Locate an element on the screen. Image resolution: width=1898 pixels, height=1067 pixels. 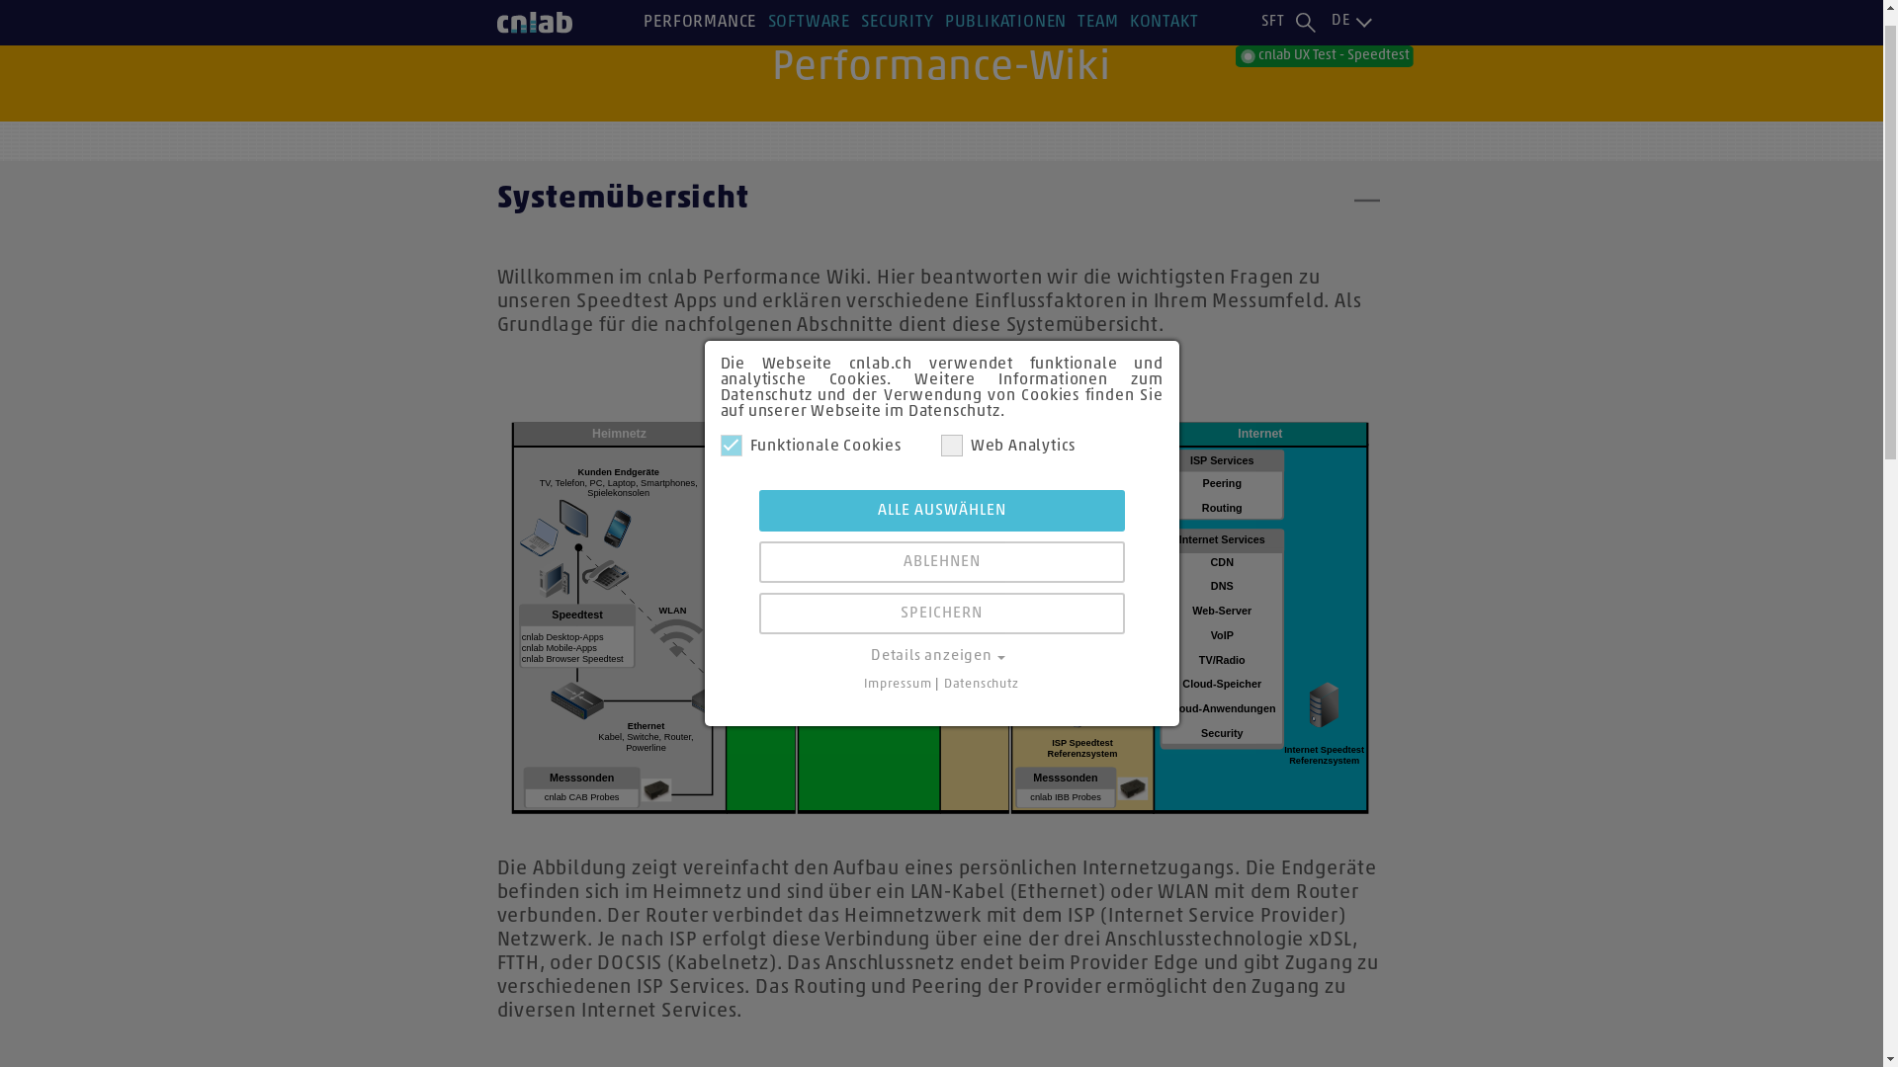
PUBLIKATIONEN is located at coordinates (1006, 51).